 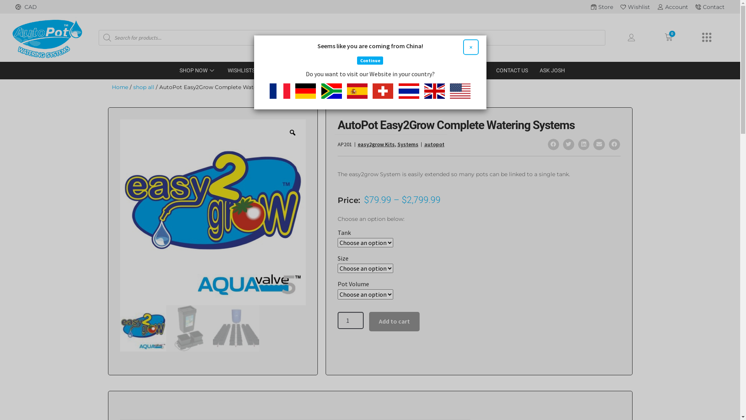 What do you see at coordinates (512, 71) in the screenshot?
I see `CONTACT US` at bounding box center [512, 71].